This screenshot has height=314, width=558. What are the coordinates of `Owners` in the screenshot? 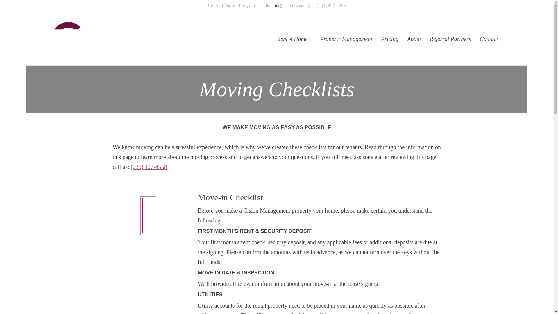 It's located at (299, 6).